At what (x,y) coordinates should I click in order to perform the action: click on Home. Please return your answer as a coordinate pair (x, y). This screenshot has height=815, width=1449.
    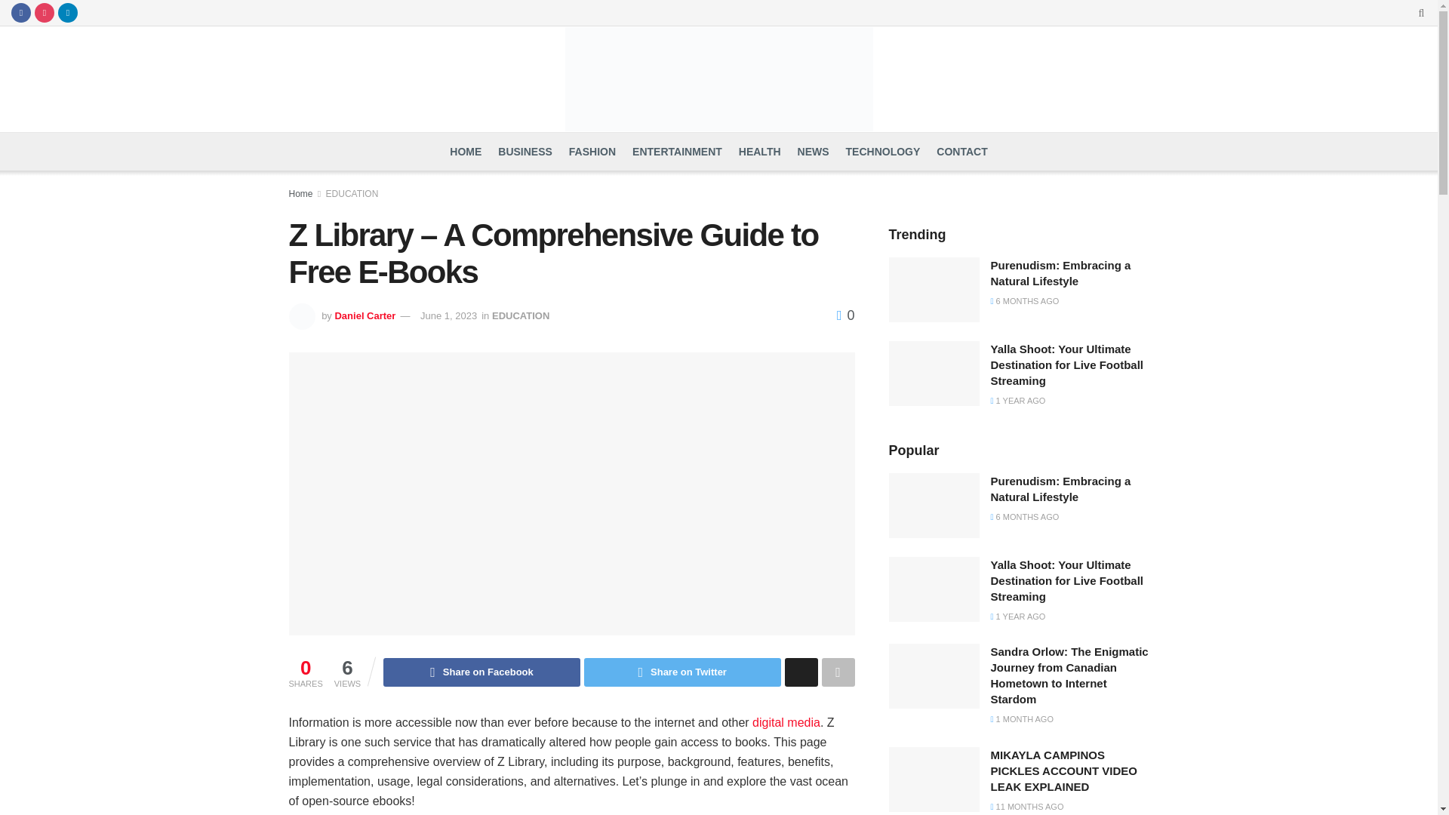
    Looking at the image, I should click on (300, 193).